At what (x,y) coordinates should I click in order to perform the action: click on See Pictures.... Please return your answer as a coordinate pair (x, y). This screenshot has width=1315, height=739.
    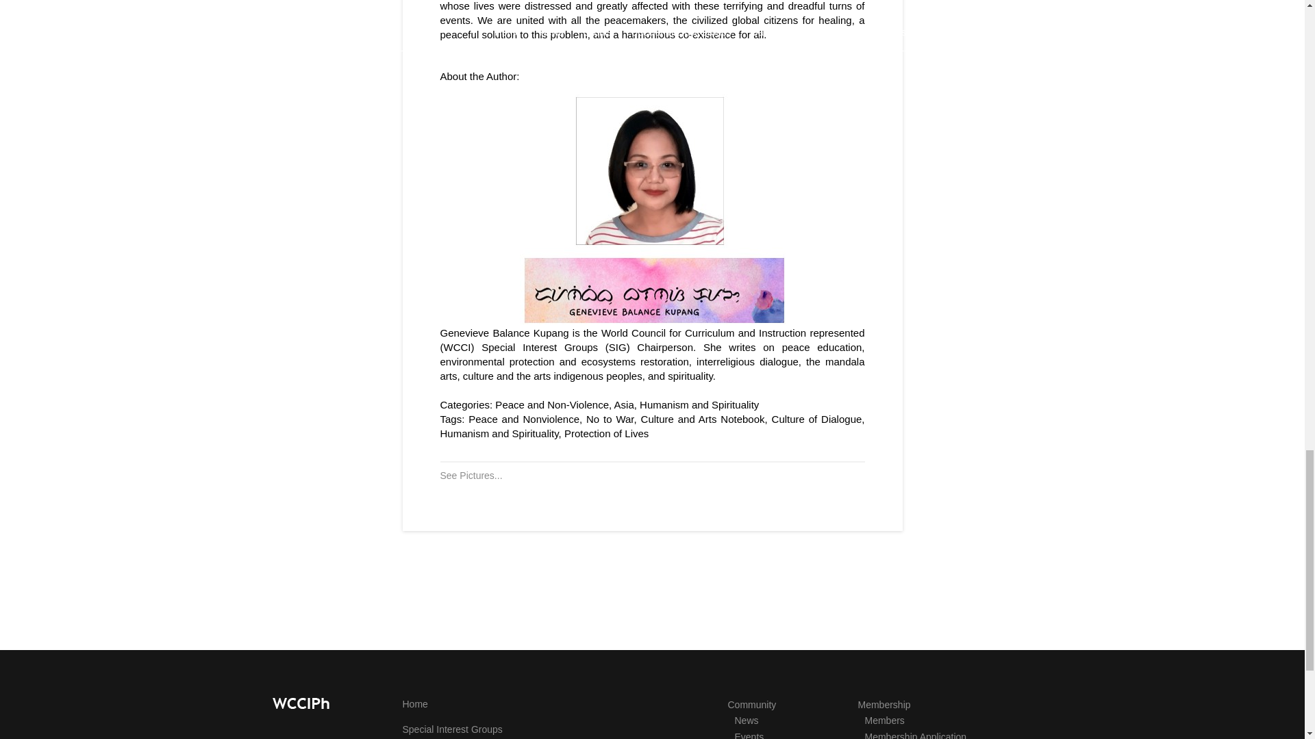
    Looking at the image, I should click on (471, 475).